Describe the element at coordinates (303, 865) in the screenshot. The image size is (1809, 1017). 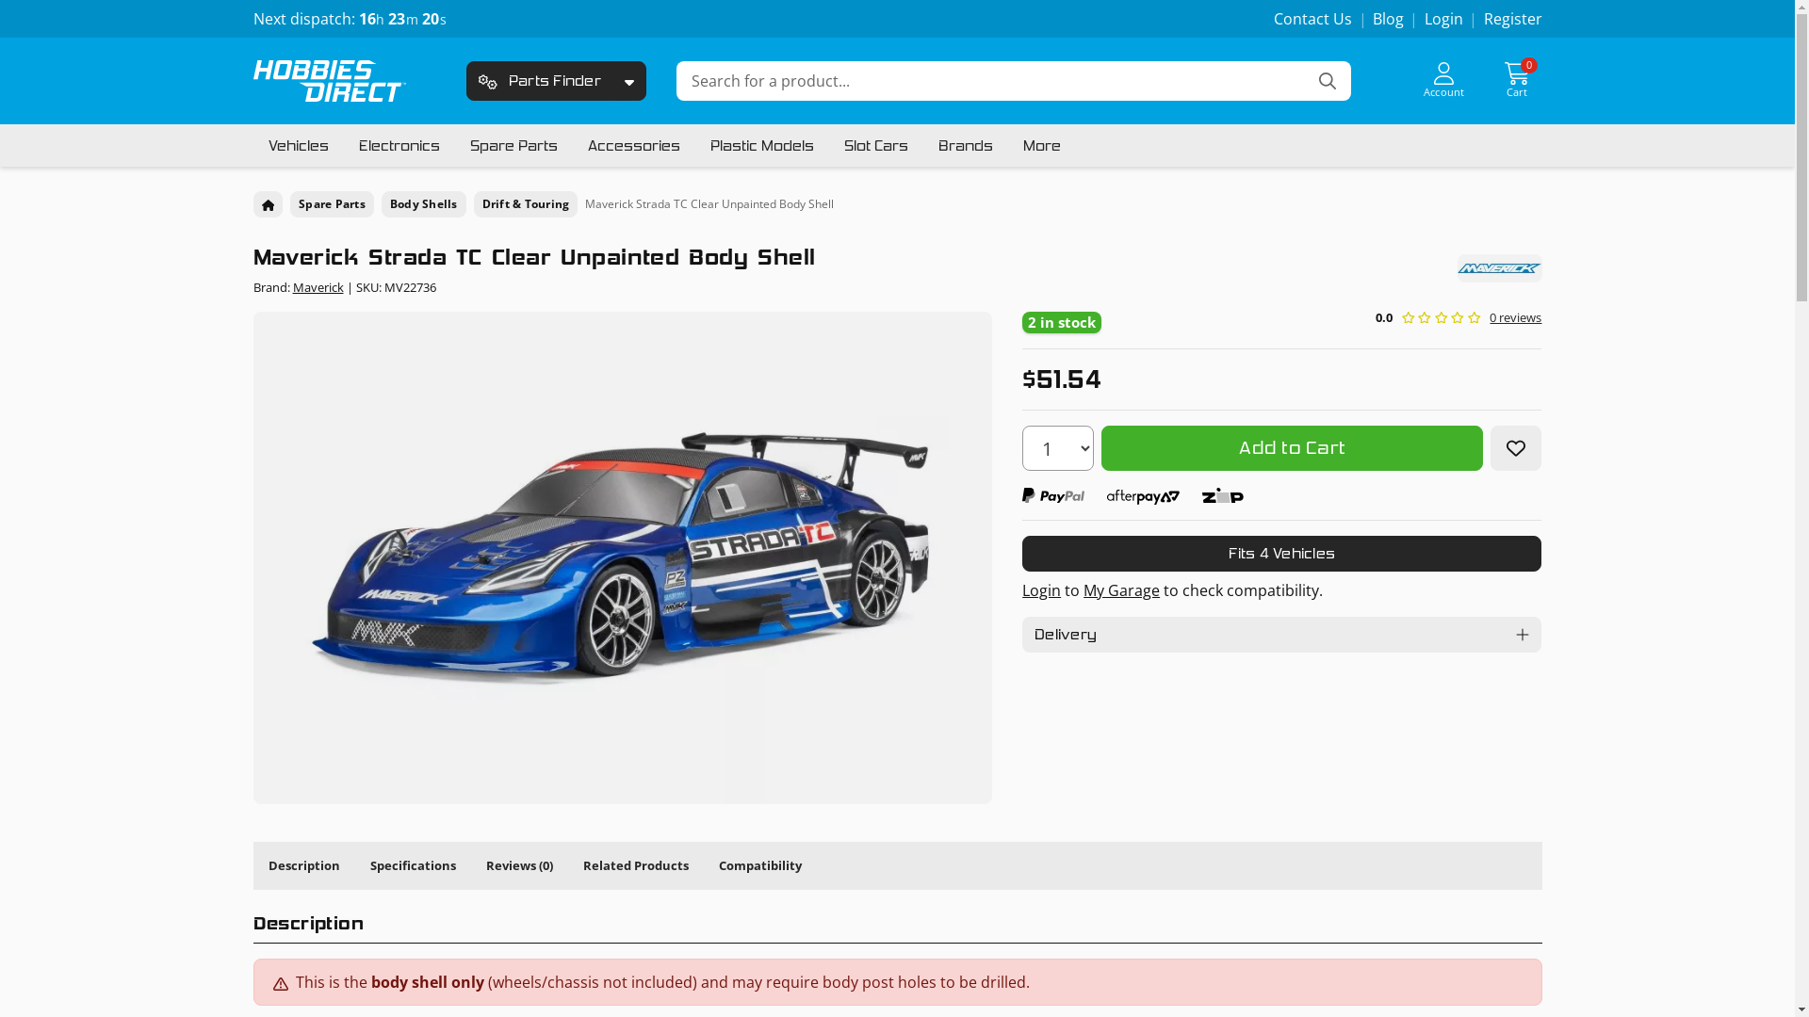
I see `Description` at that location.